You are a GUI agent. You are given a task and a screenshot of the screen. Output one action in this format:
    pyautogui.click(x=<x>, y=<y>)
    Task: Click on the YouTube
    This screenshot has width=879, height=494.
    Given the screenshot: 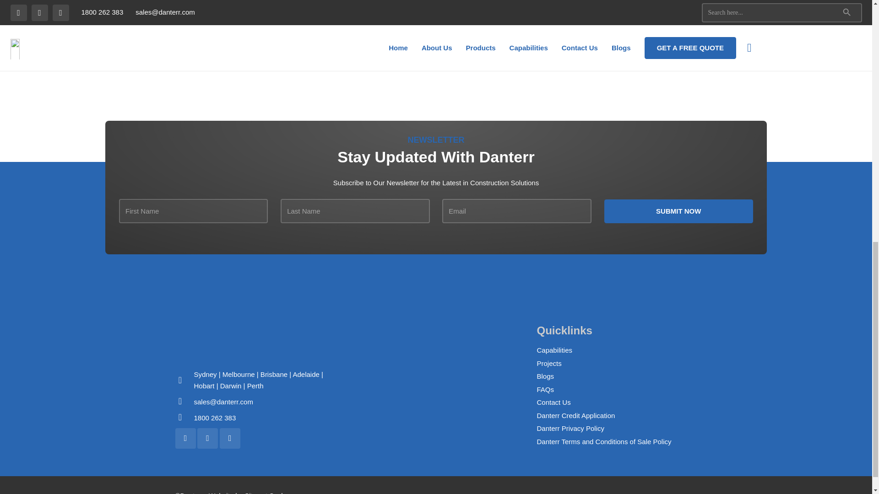 What is the action you would take?
    pyautogui.click(x=230, y=438)
    